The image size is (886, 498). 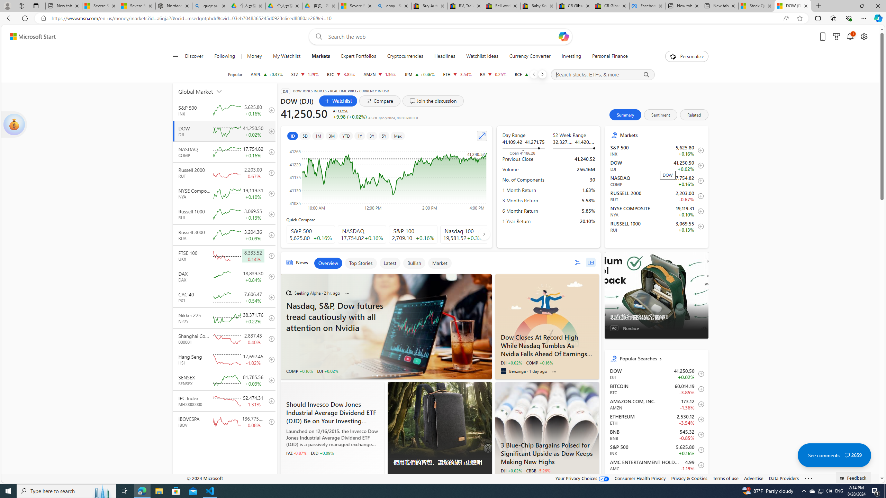 What do you see at coordinates (289, 479) in the screenshot?
I see `Zacks.com` at bounding box center [289, 479].